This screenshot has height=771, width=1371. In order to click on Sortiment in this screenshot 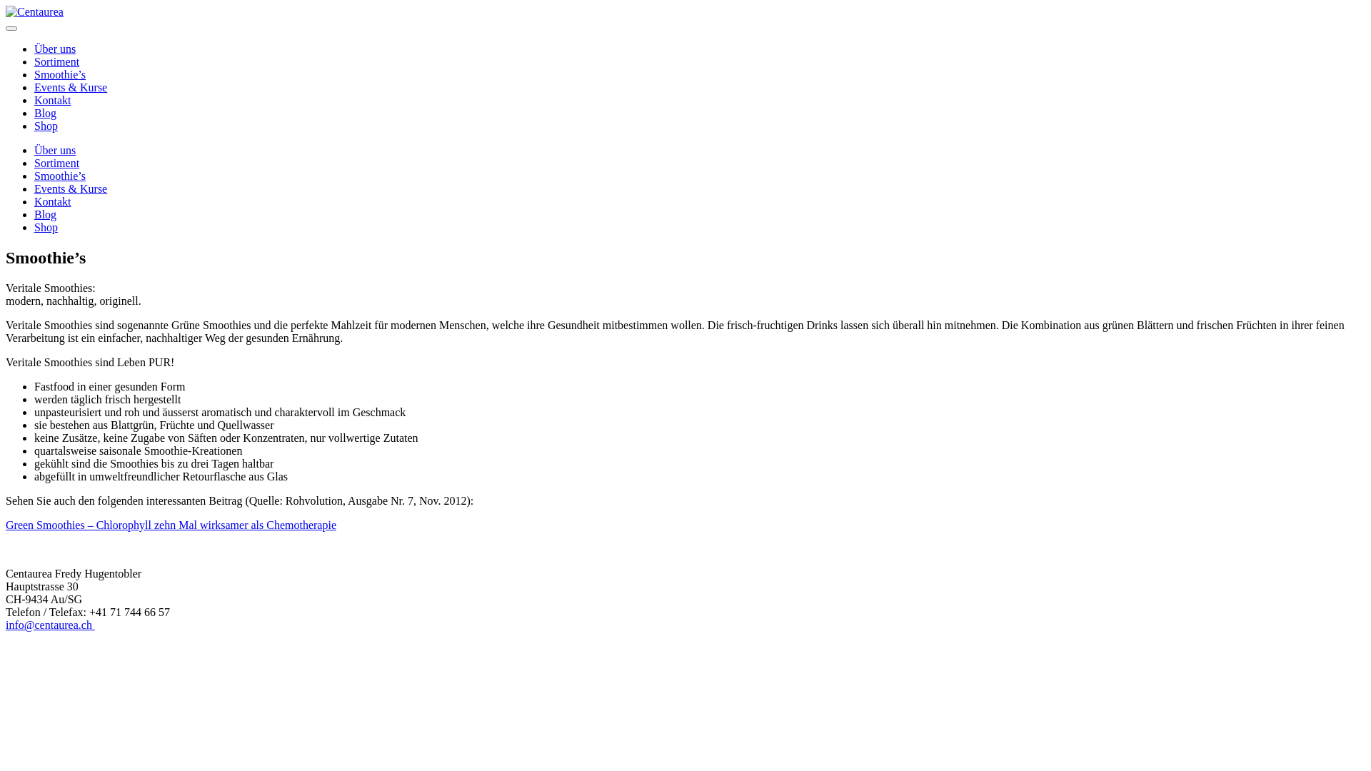, I will do `click(57, 163)`.